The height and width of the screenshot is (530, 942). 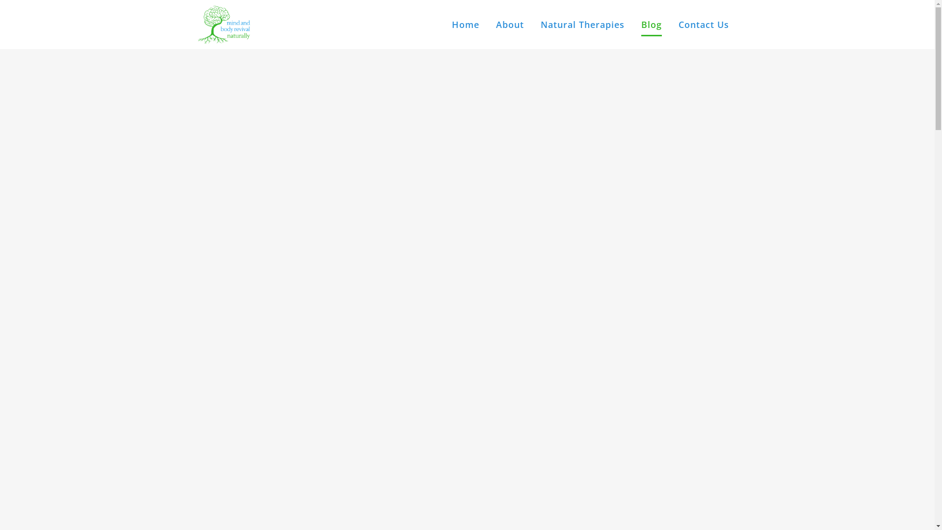 I want to click on Blog, so click(x=652, y=25).